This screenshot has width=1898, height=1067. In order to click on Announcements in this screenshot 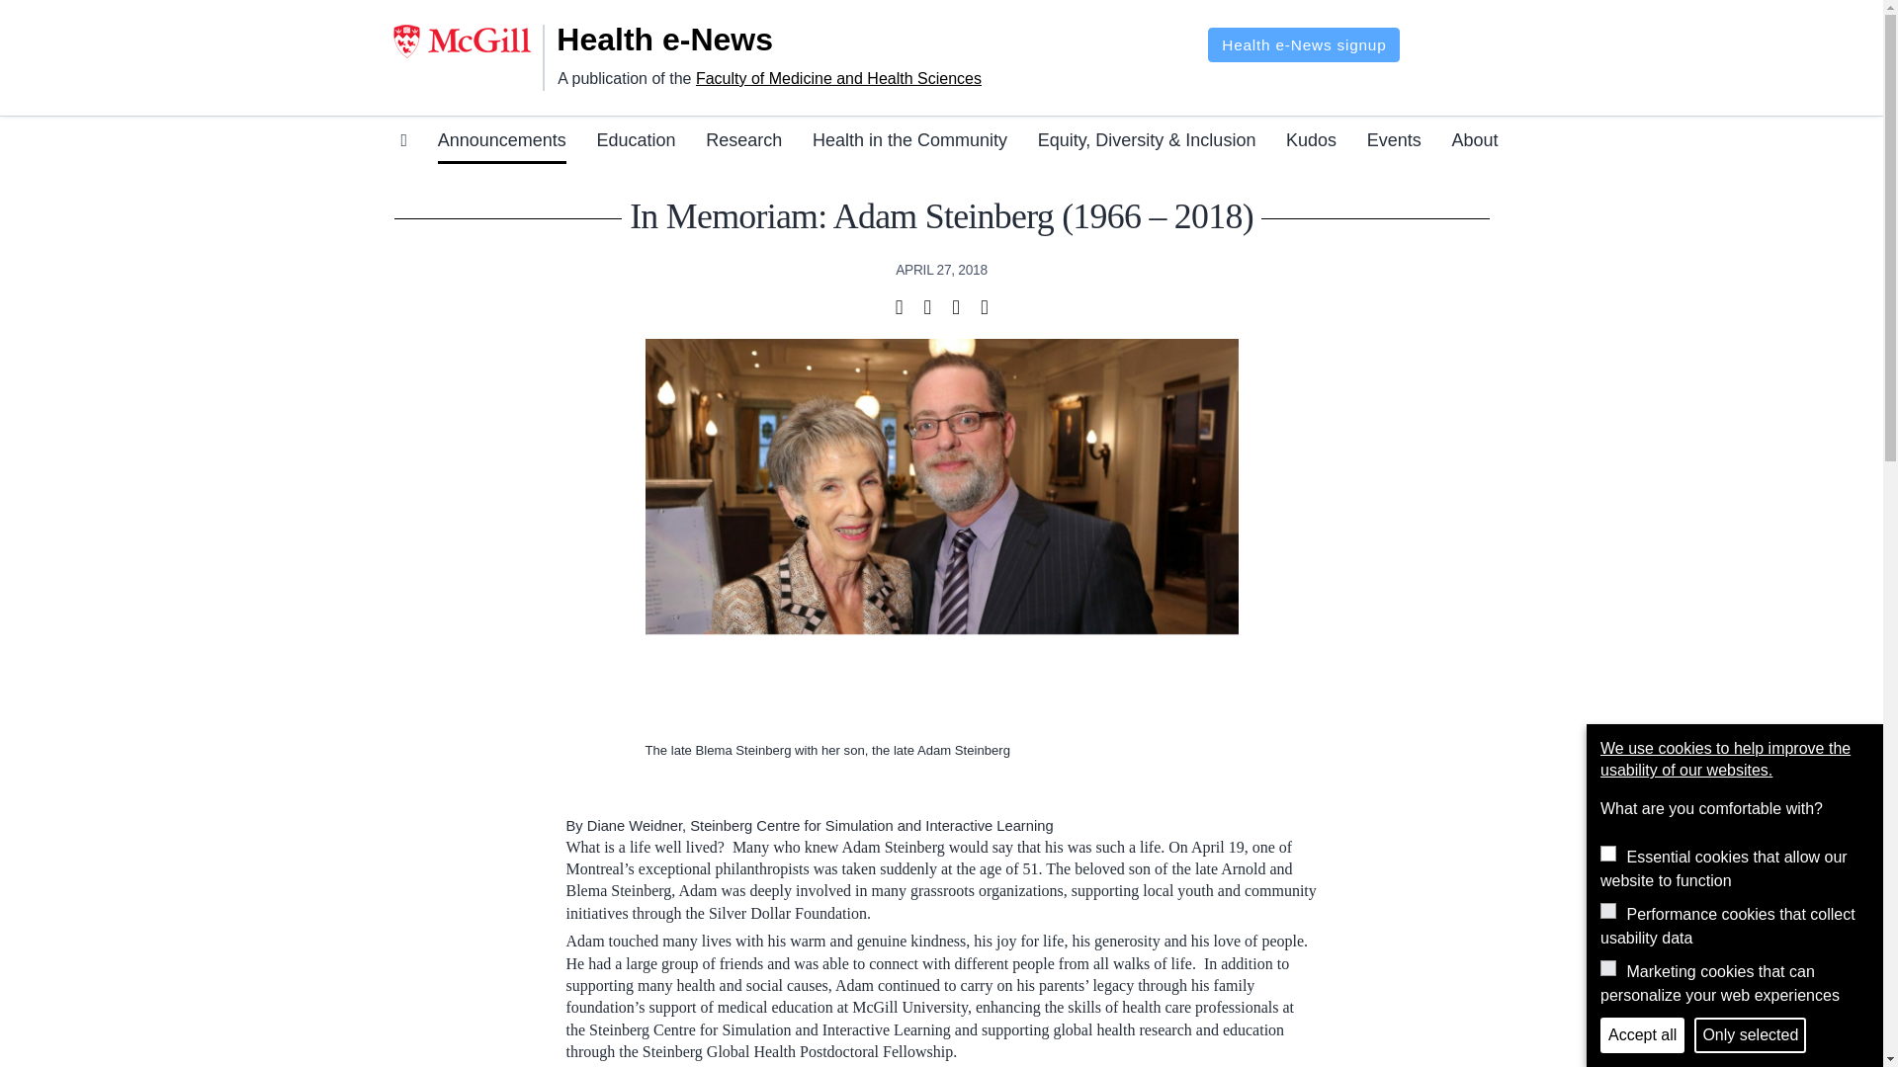, I will do `click(502, 143)`.